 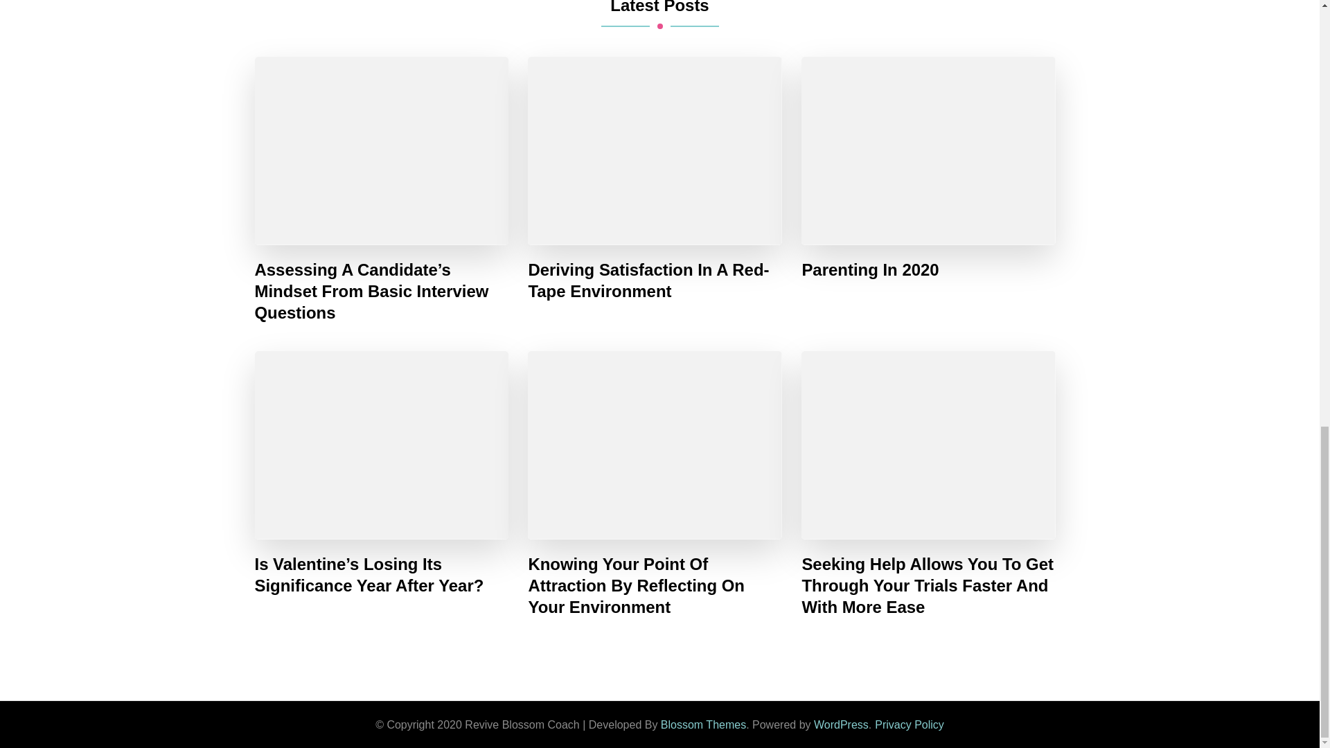 What do you see at coordinates (870, 269) in the screenshot?
I see `Parenting In 2020` at bounding box center [870, 269].